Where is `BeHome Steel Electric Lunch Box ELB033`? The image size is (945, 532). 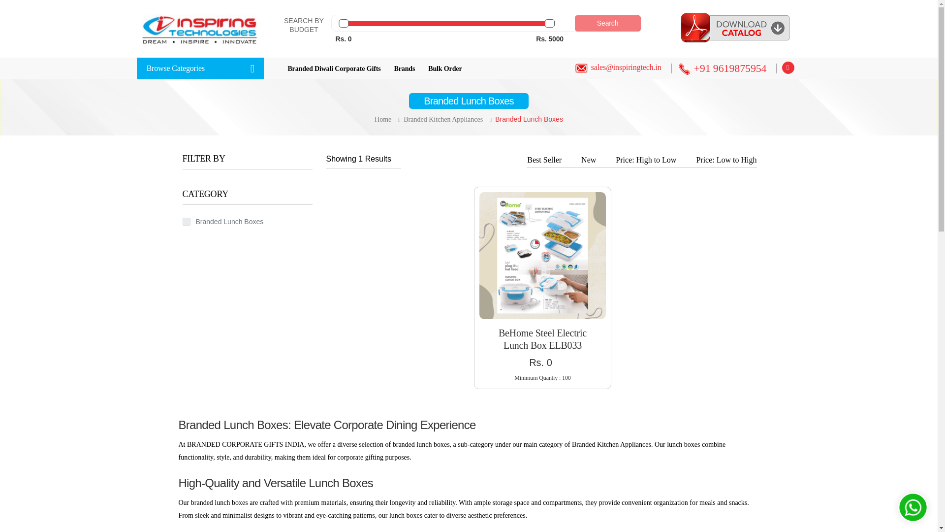
BeHome Steel Electric Lunch Box ELB033 is located at coordinates (542, 255).